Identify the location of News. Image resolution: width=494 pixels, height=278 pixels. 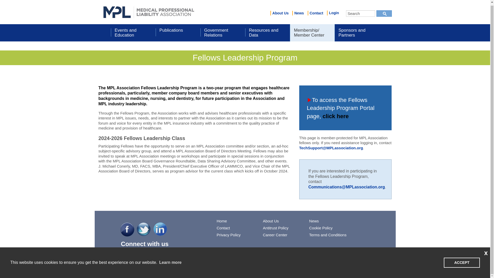
(299, 13).